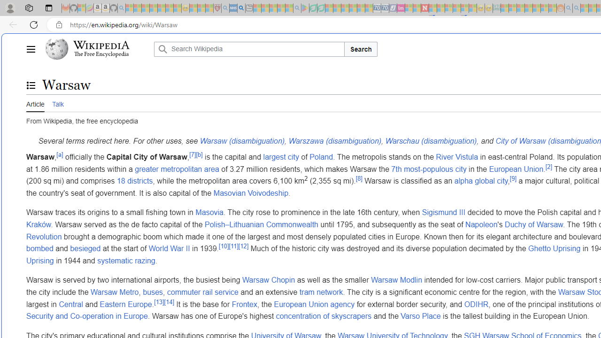 The width and height of the screenshot is (601, 338). Describe the element at coordinates (481, 224) in the screenshot. I see `Napoleon` at that location.